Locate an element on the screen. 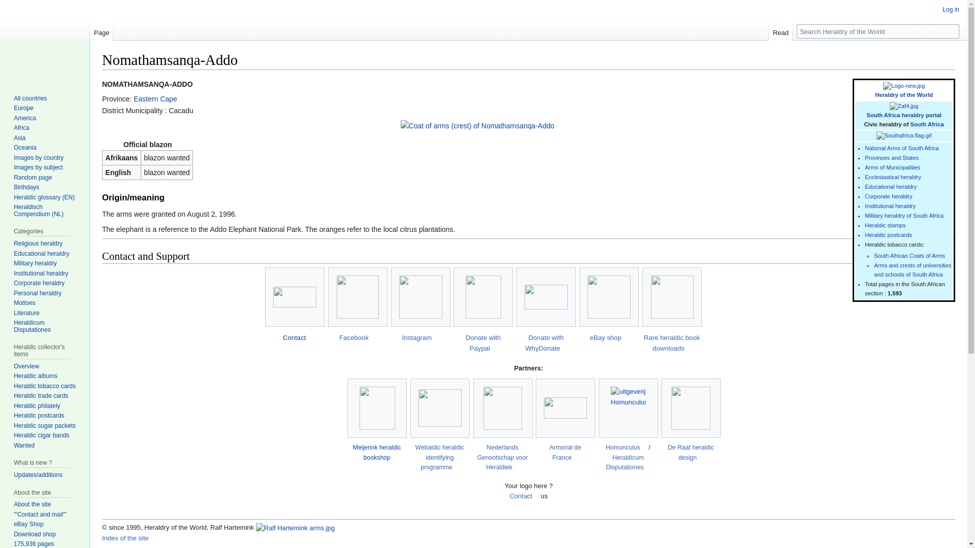 The height and width of the screenshot is (548, 975). National Arms of South Africa is located at coordinates (902, 148).